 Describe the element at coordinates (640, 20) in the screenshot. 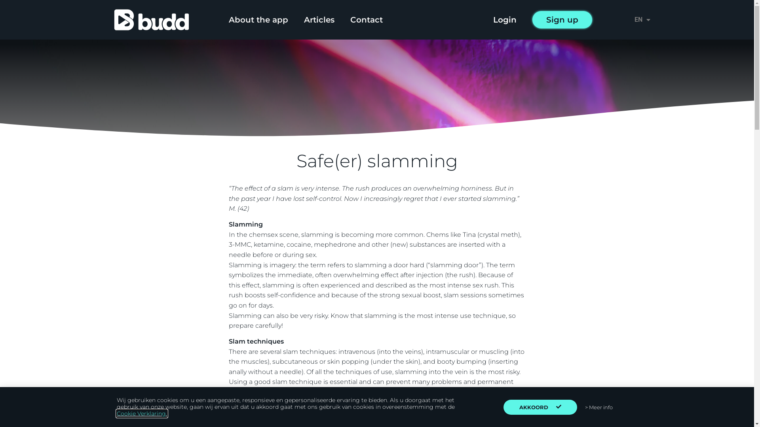

I see `EN` at that location.